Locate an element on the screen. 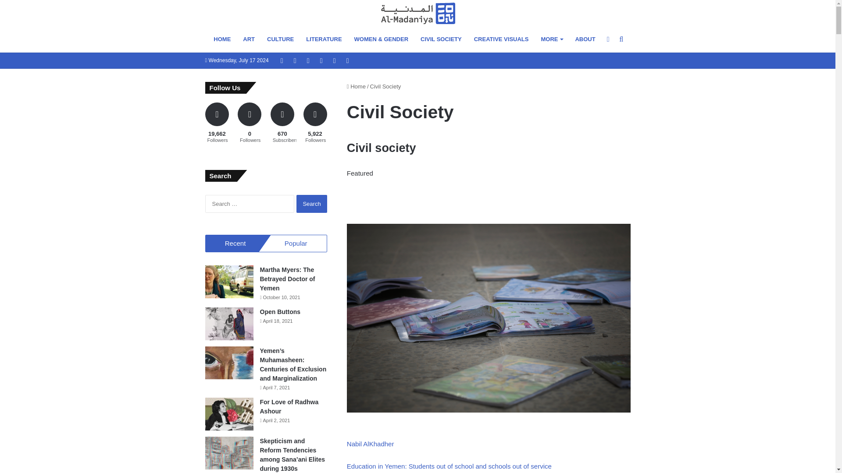 Image resolution: width=842 pixels, height=473 pixels. LITERATURE is located at coordinates (324, 39).